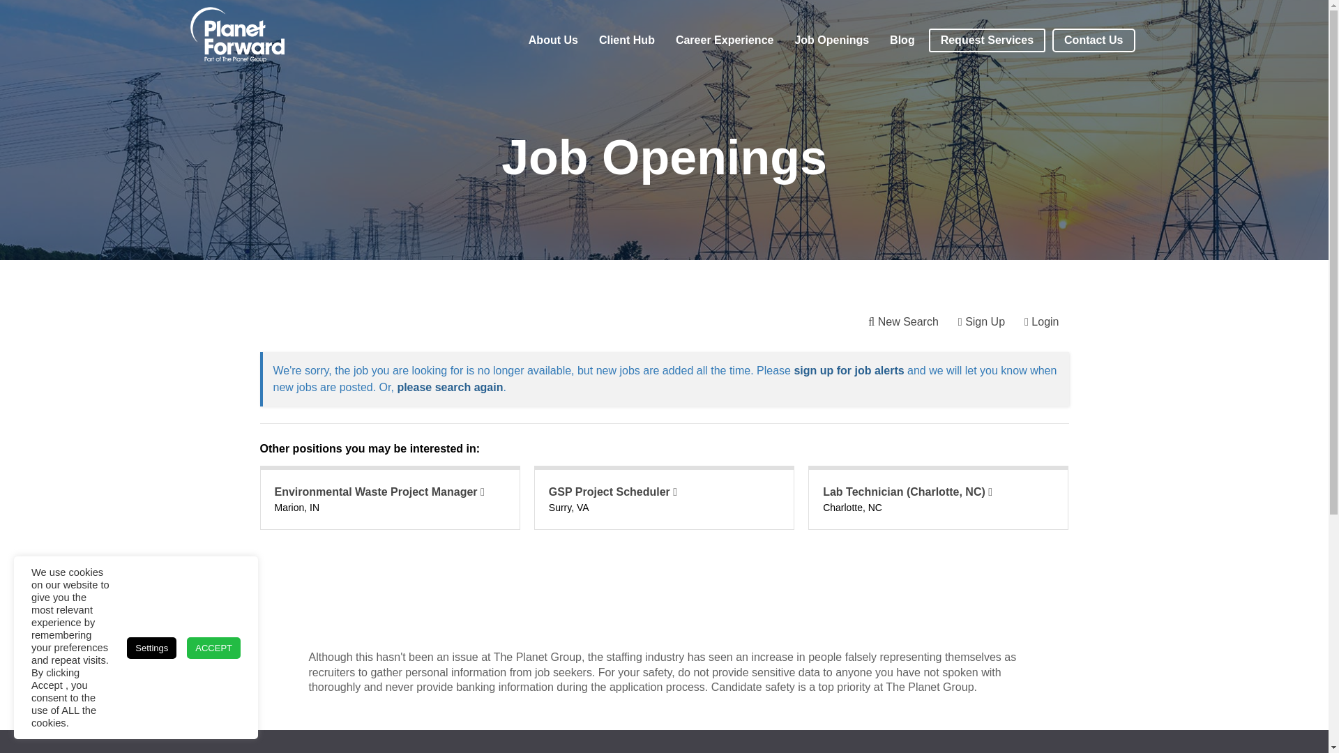 The image size is (1339, 753). What do you see at coordinates (988, 40) in the screenshot?
I see `Request Services` at bounding box center [988, 40].